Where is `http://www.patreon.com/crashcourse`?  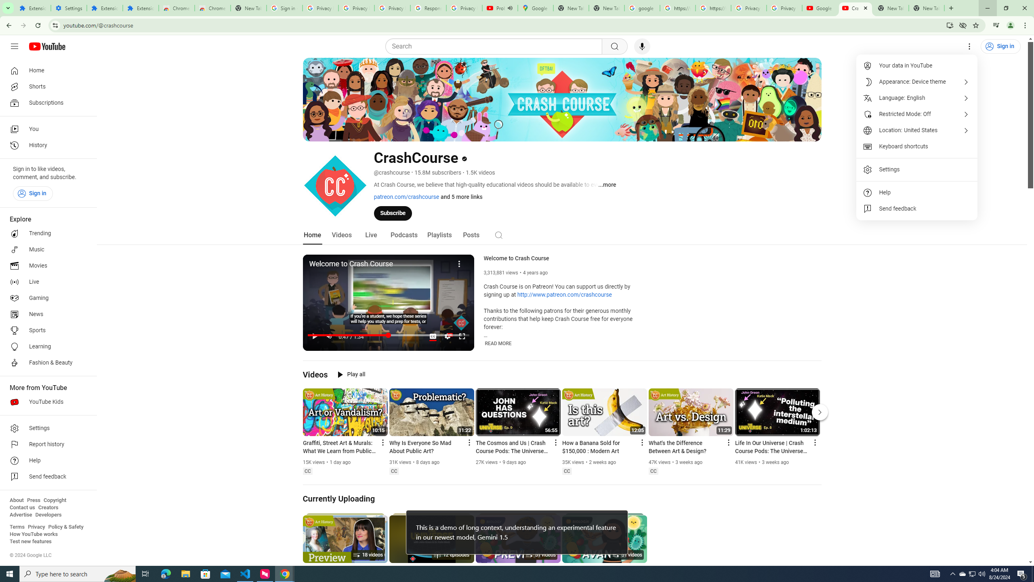
http://www.patreon.com/crashcourse is located at coordinates (565, 295).